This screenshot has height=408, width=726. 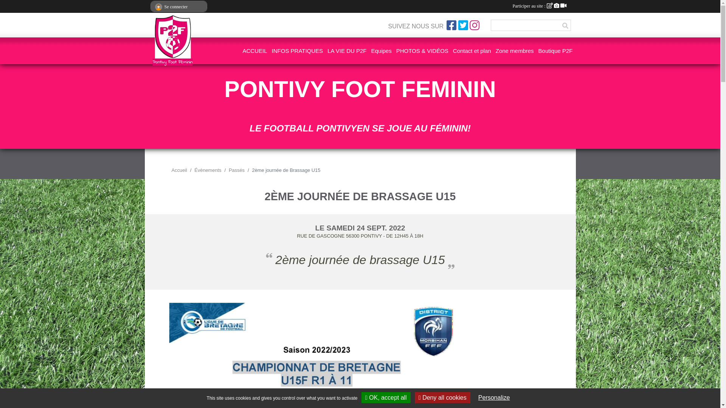 I want to click on Accueil, so click(x=179, y=170).